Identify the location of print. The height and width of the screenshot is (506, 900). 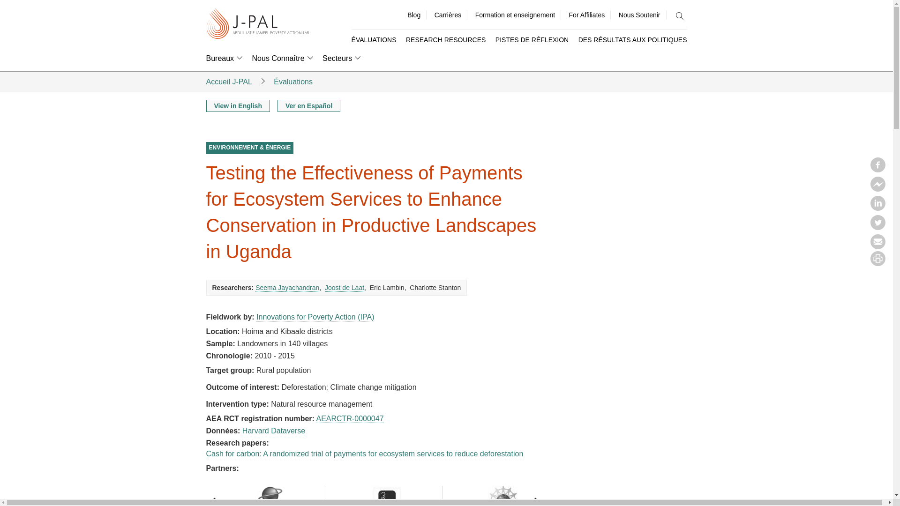
(877, 263).